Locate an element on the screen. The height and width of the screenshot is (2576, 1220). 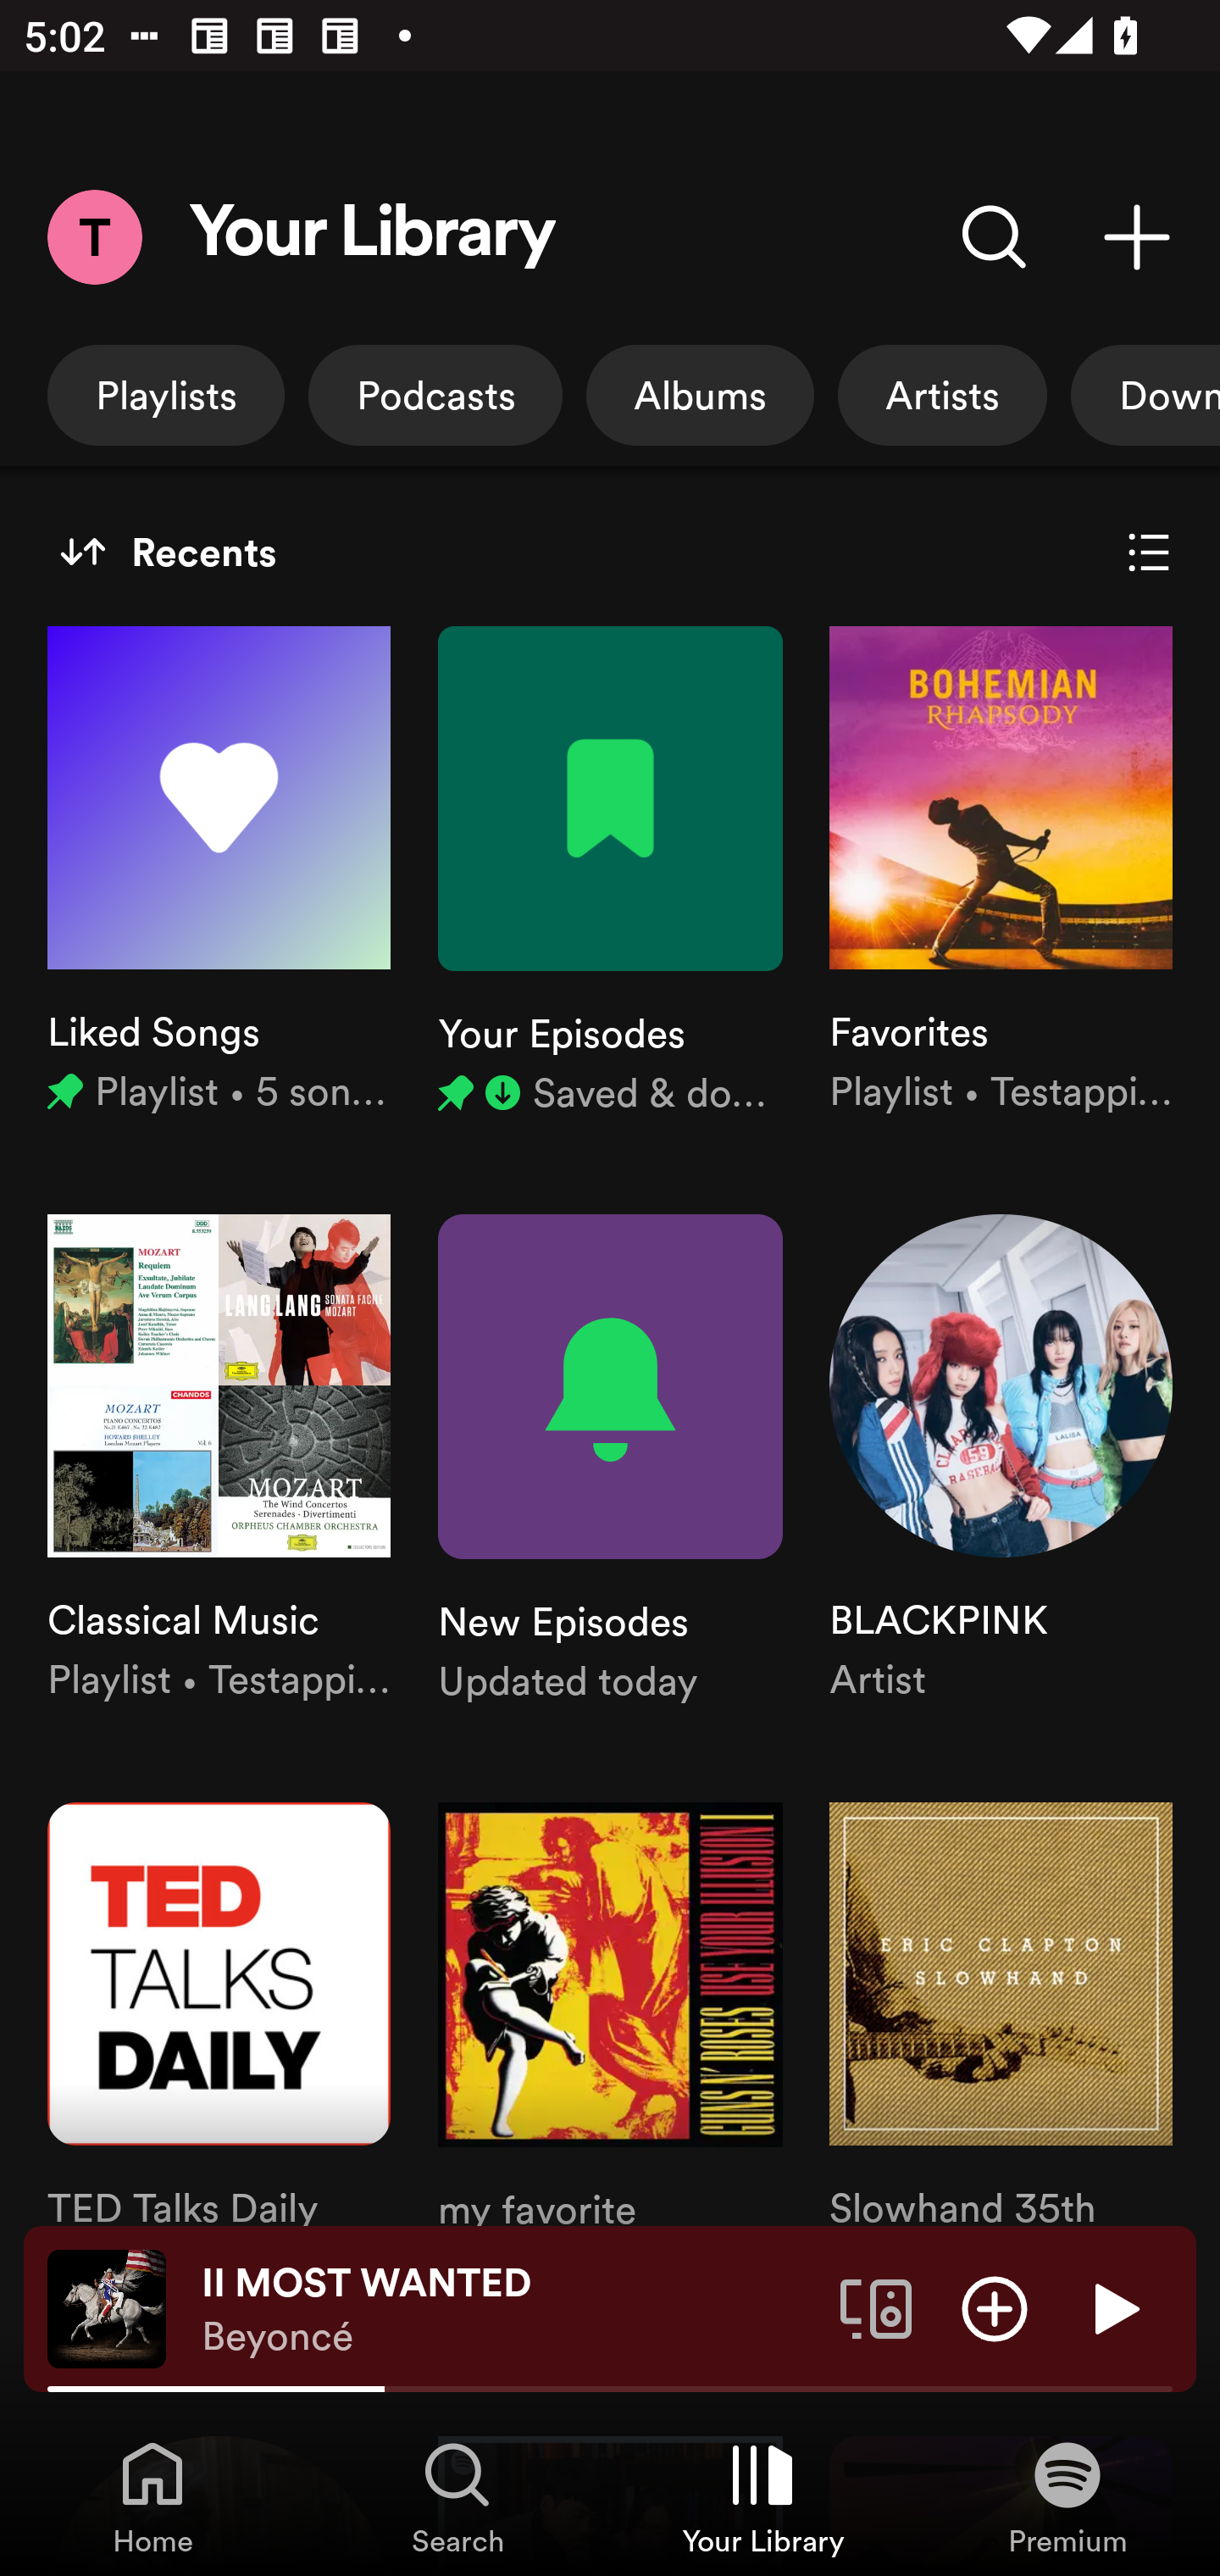
Create playlist is located at coordinates (1137, 236).